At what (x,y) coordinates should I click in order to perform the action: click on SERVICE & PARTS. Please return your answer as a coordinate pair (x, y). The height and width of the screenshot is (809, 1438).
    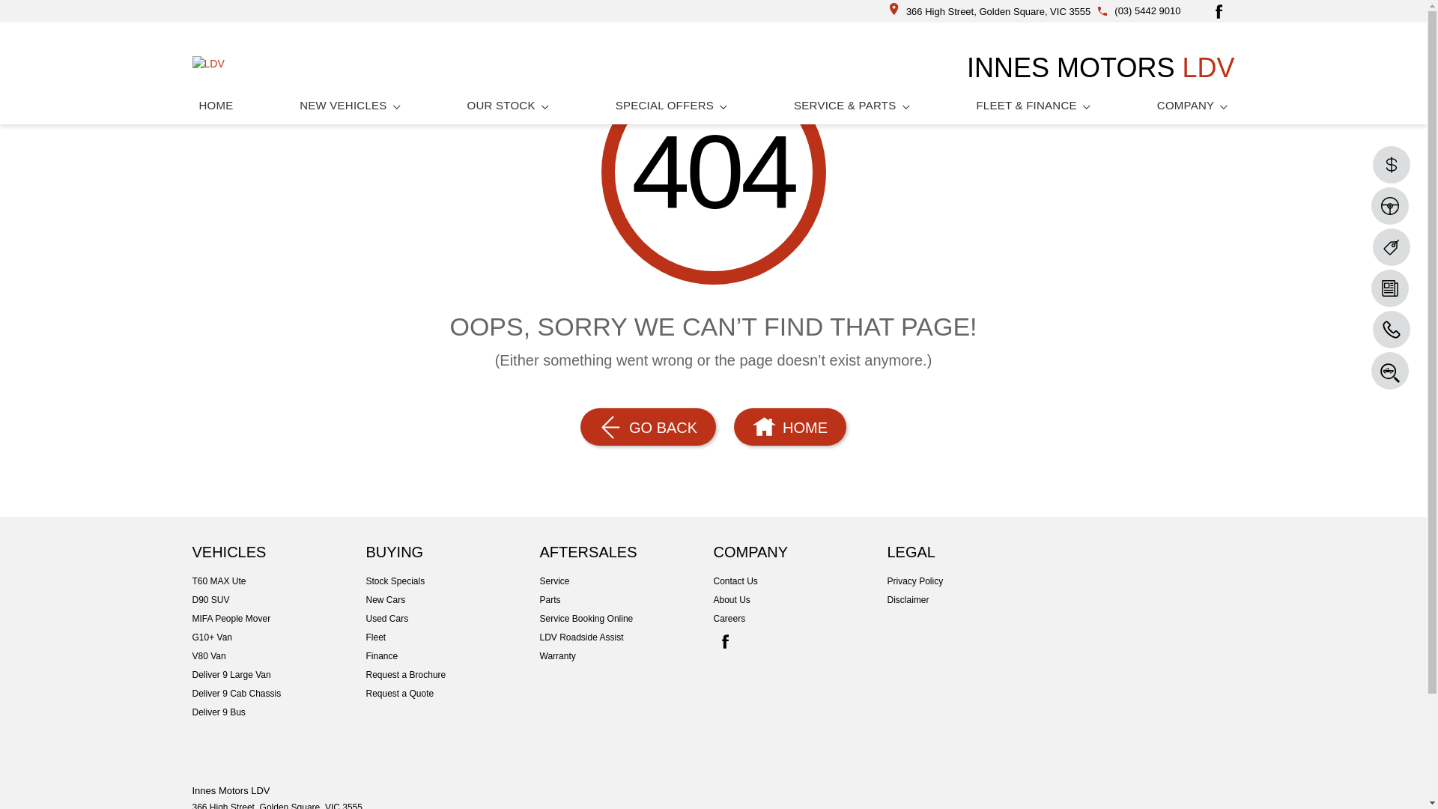
    Looking at the image, I should click on (852, 105).